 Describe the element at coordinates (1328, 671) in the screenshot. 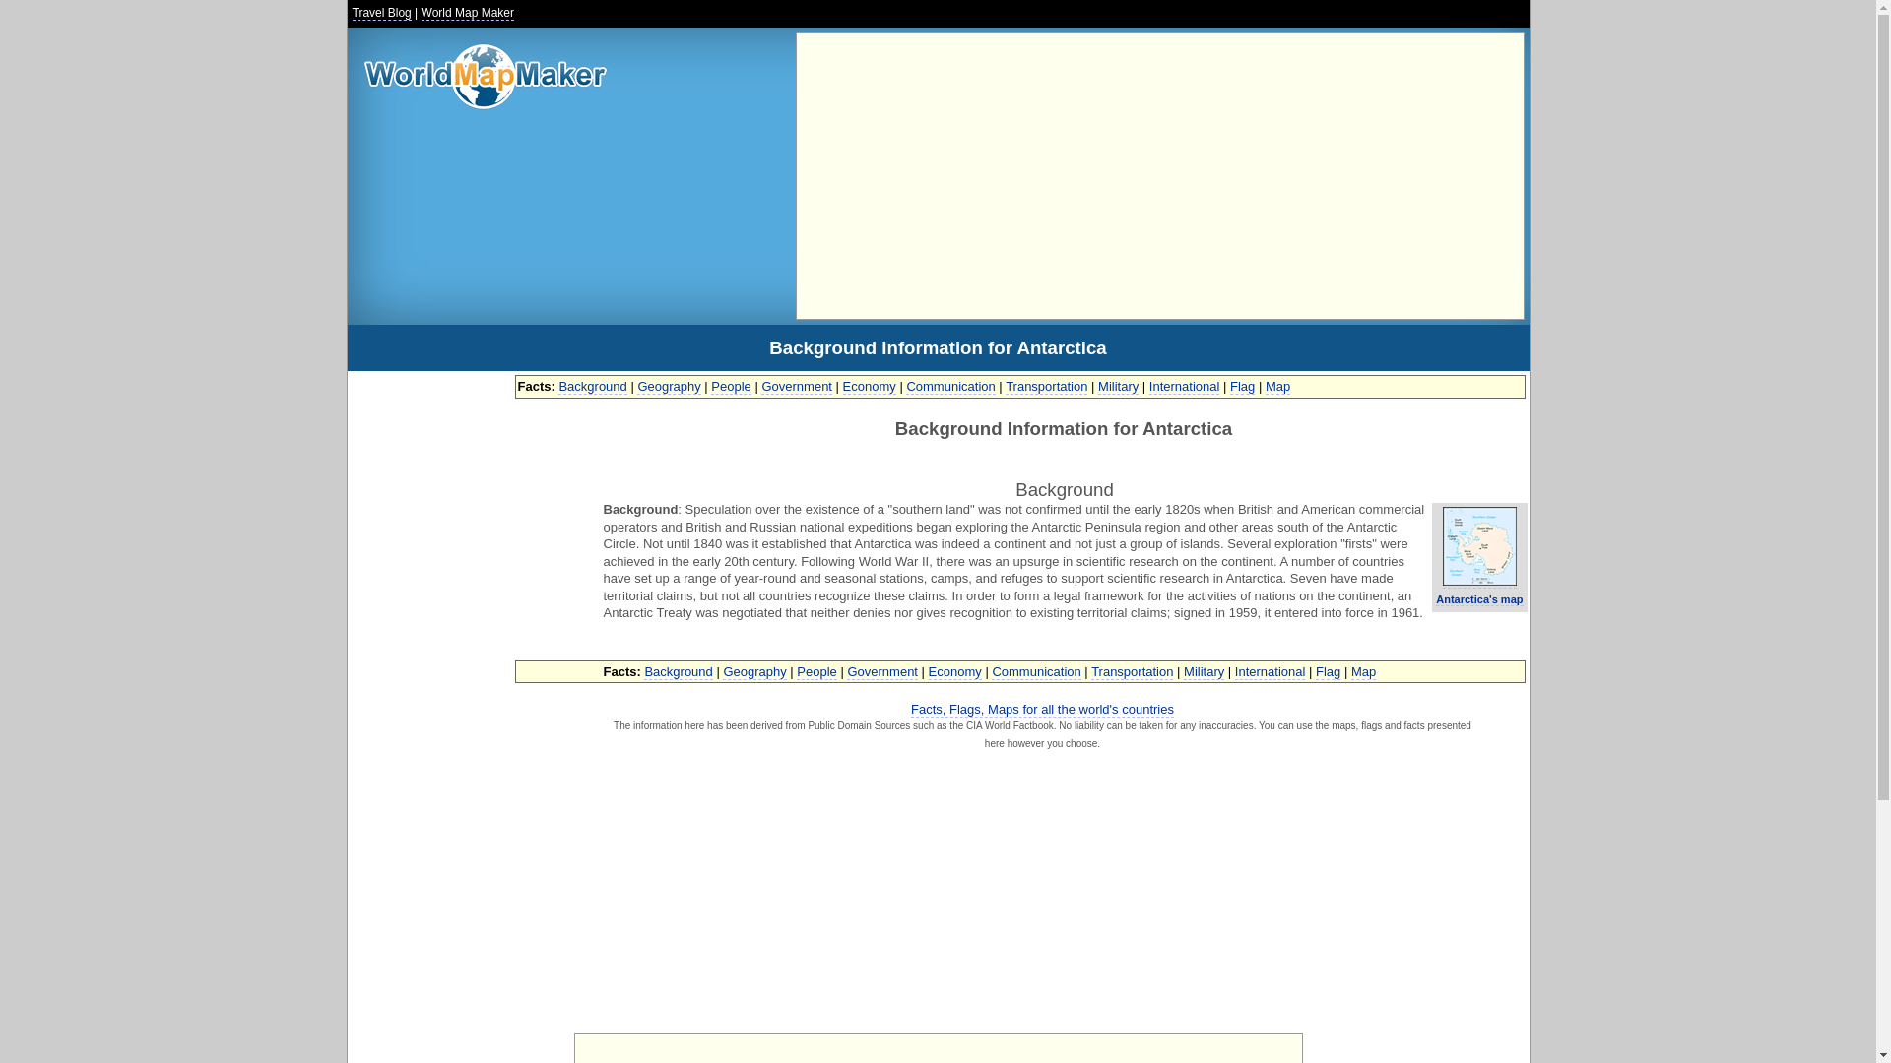

I see `Flag` at that location.